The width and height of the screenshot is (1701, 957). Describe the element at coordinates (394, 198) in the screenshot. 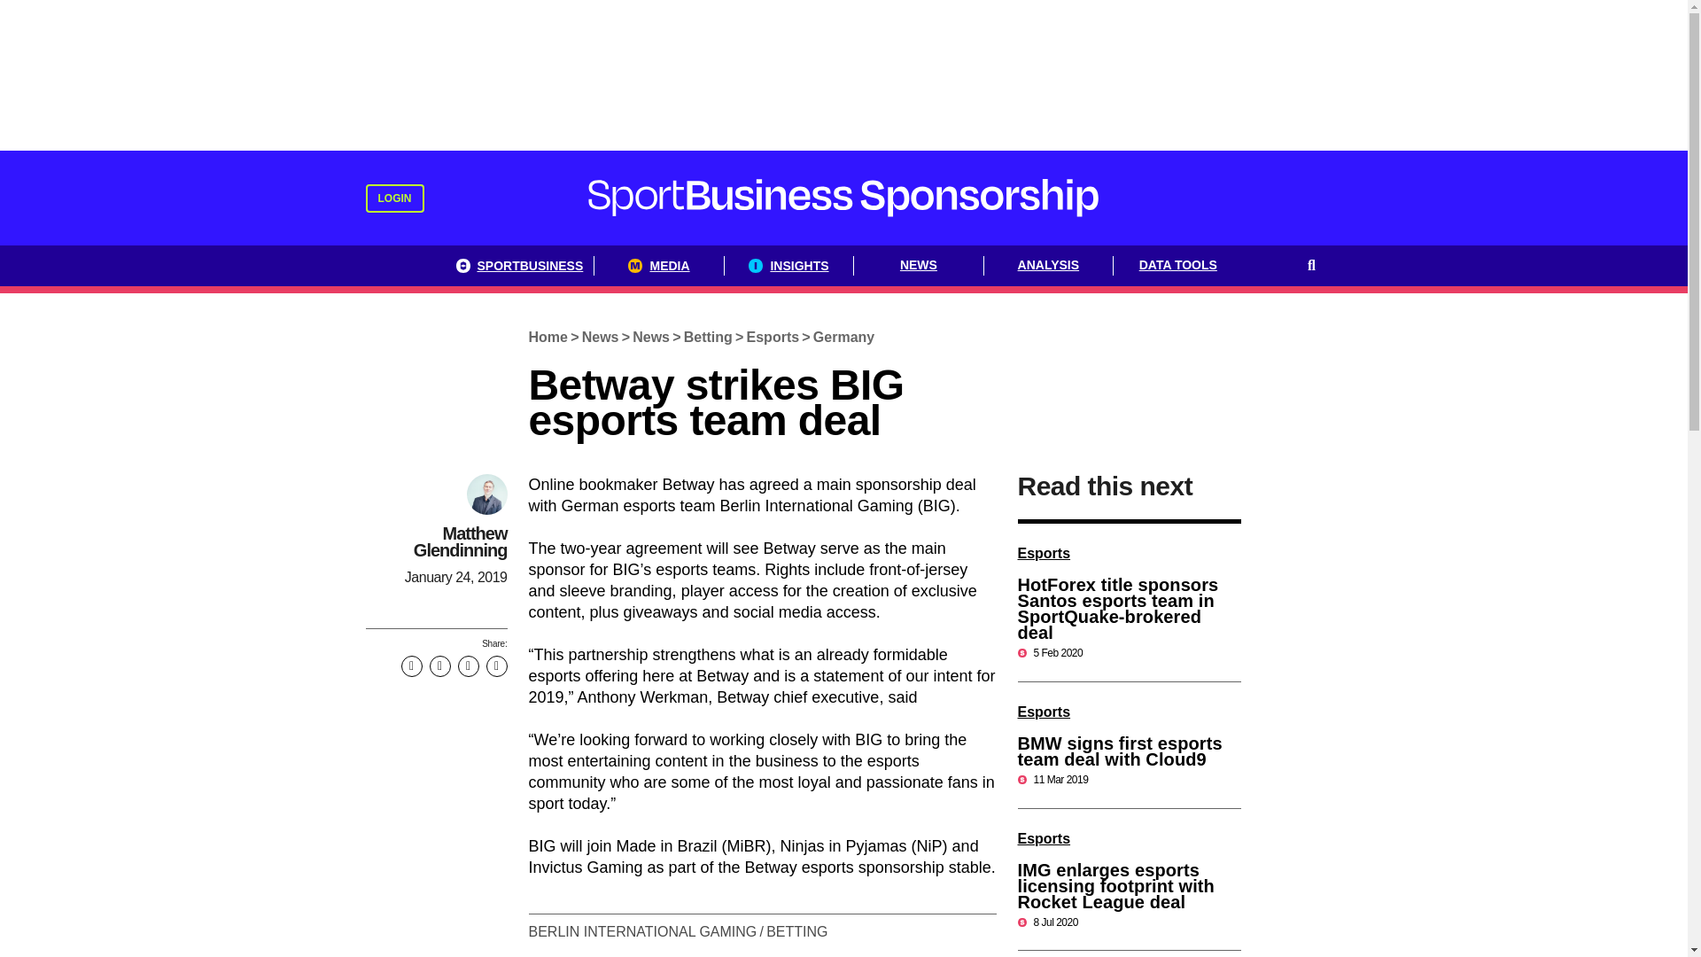

I see `LOGIN` at that location.